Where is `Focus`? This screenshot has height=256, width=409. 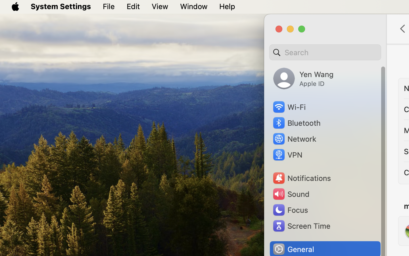
Focus is located at coordinates (290, 210).